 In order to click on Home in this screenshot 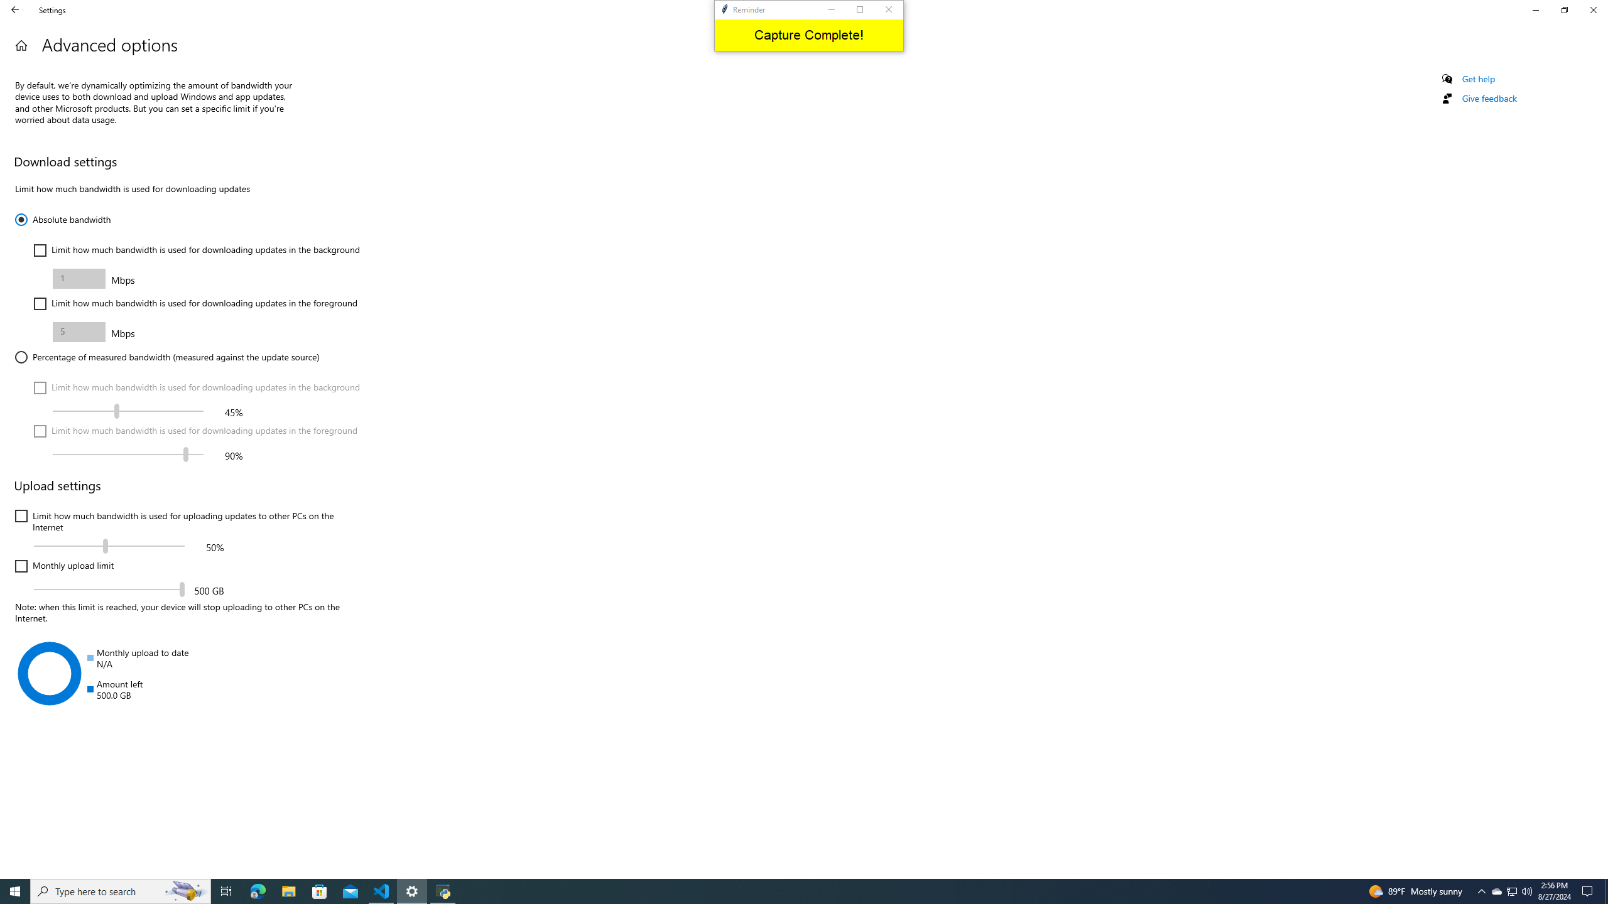, I will do `click(109, 589)`.